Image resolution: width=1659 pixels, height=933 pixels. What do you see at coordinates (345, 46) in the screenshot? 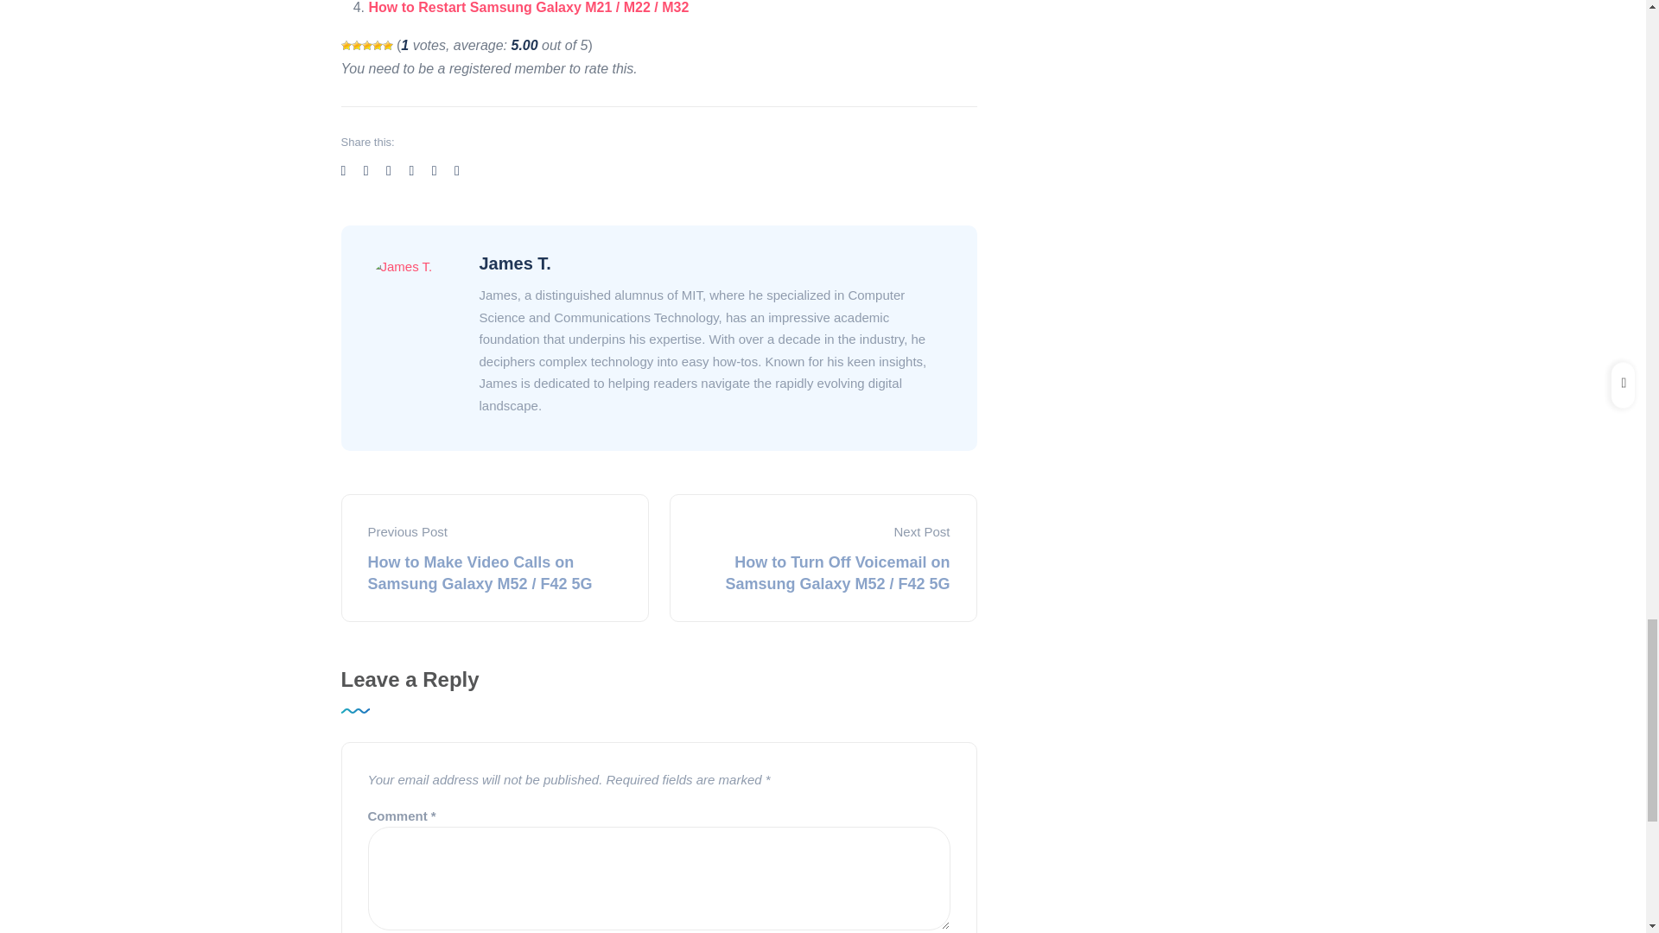
I see `1 vote, average: 5.00 out of 5` at bounding box center [345, 46].